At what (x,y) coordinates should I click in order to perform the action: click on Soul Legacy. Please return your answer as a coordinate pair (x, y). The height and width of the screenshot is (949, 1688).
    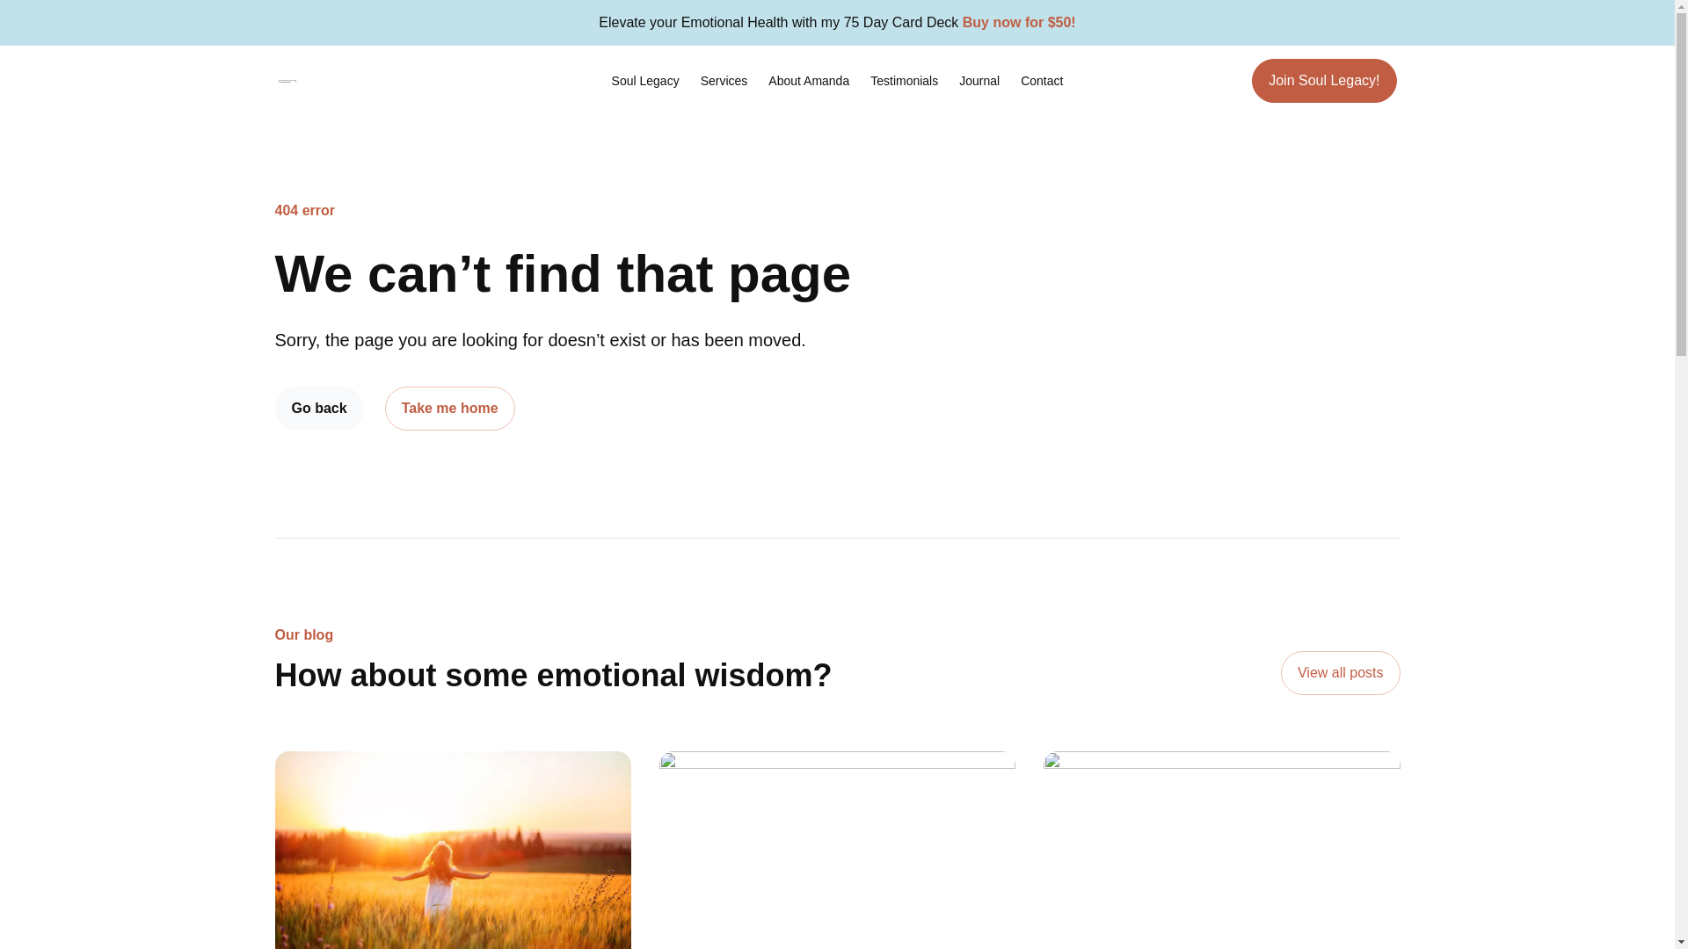
    Looking at the image, I should click on (645, 81).